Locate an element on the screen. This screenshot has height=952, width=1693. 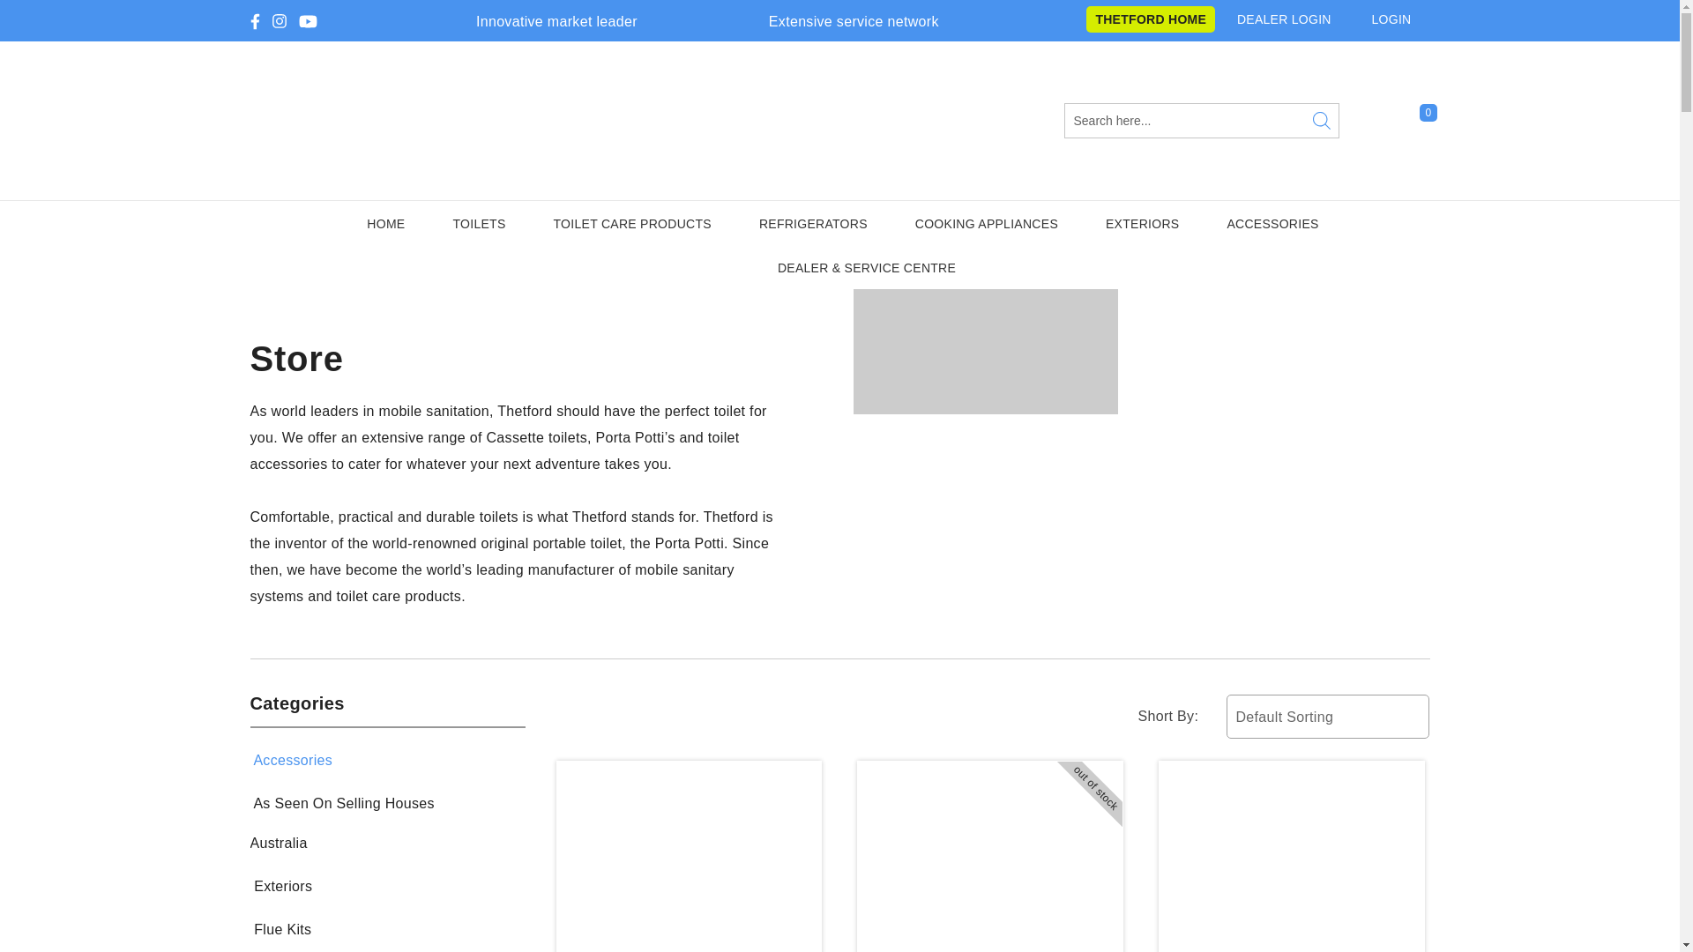
LOGIN is located at coordinates (1400, 19).